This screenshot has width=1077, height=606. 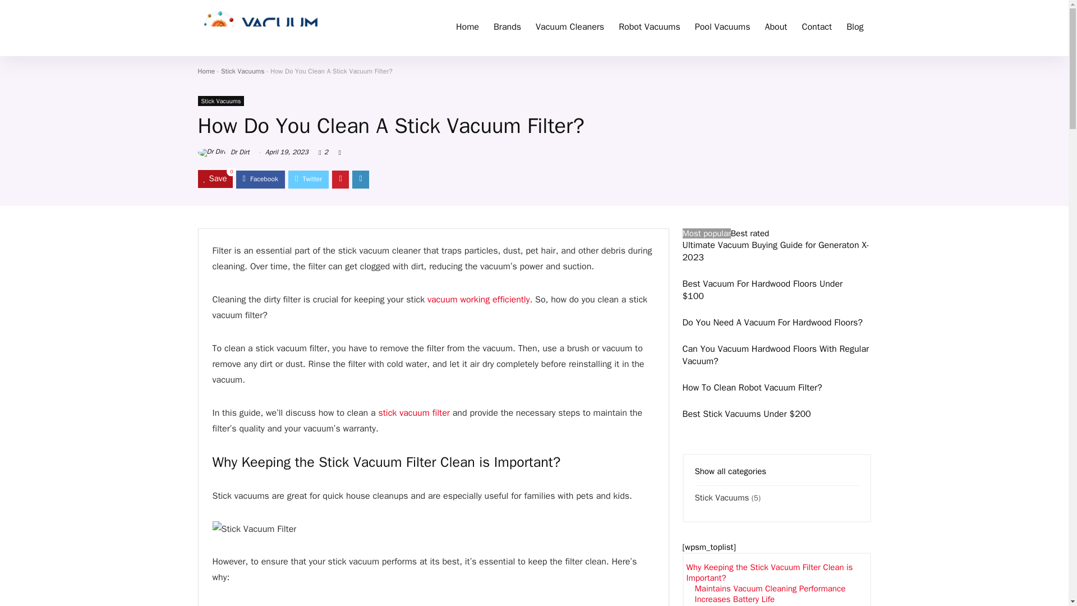 I want to click on Robot Vacuums, so click(x=650, y=28).